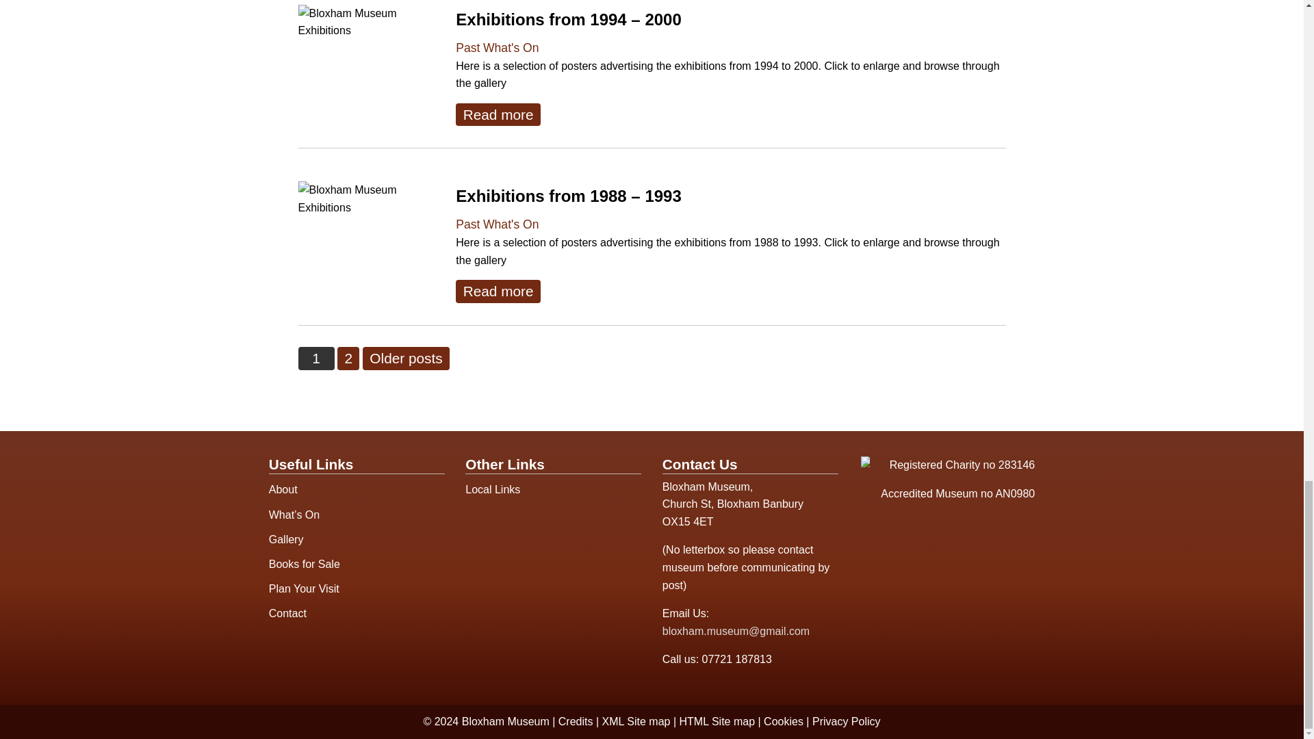  I want to click on What's On, so click(511, 224).